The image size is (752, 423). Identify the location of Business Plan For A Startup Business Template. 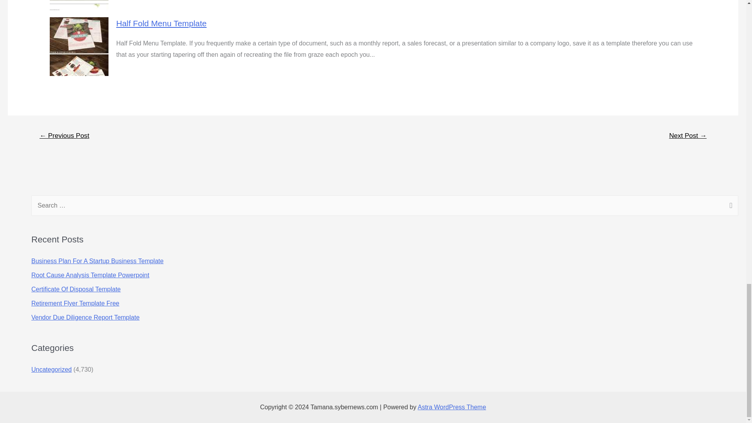
(98, 261).